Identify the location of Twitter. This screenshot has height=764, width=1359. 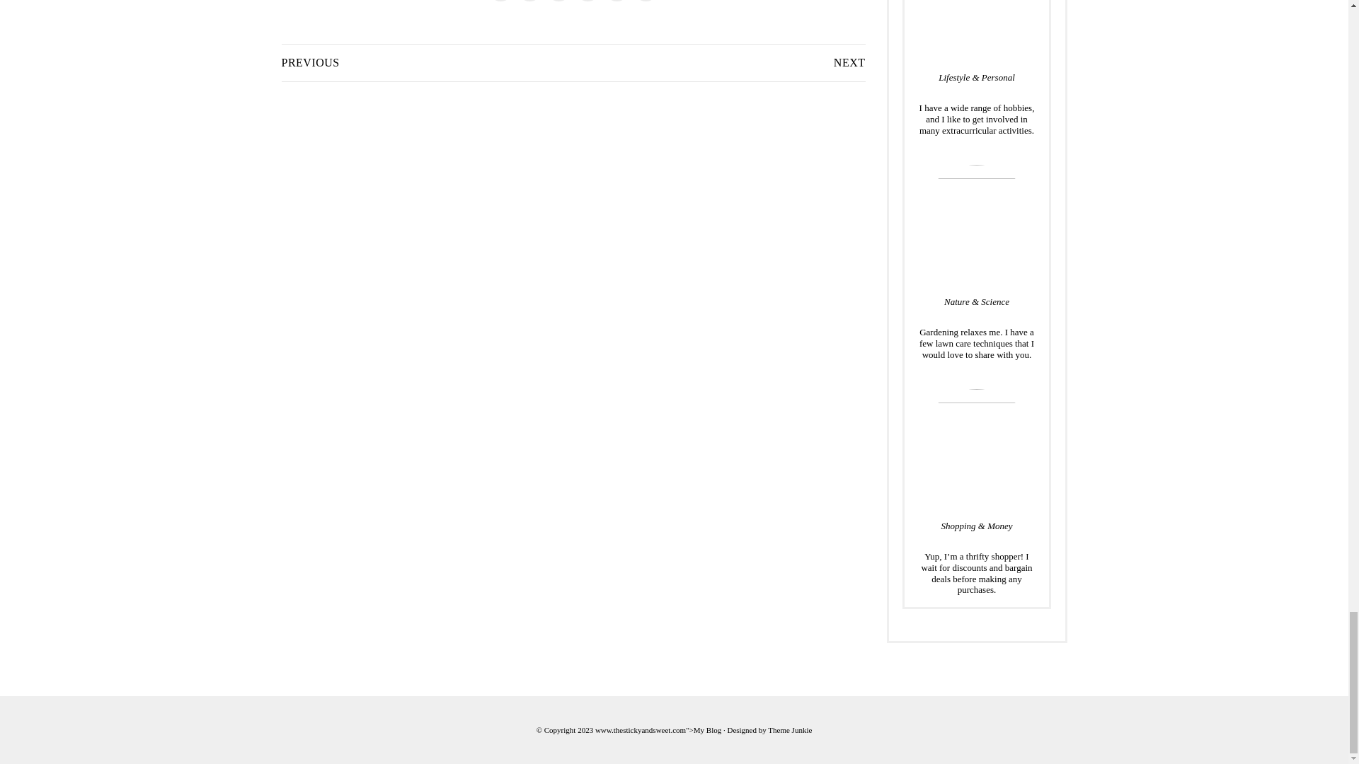
(500, 1).